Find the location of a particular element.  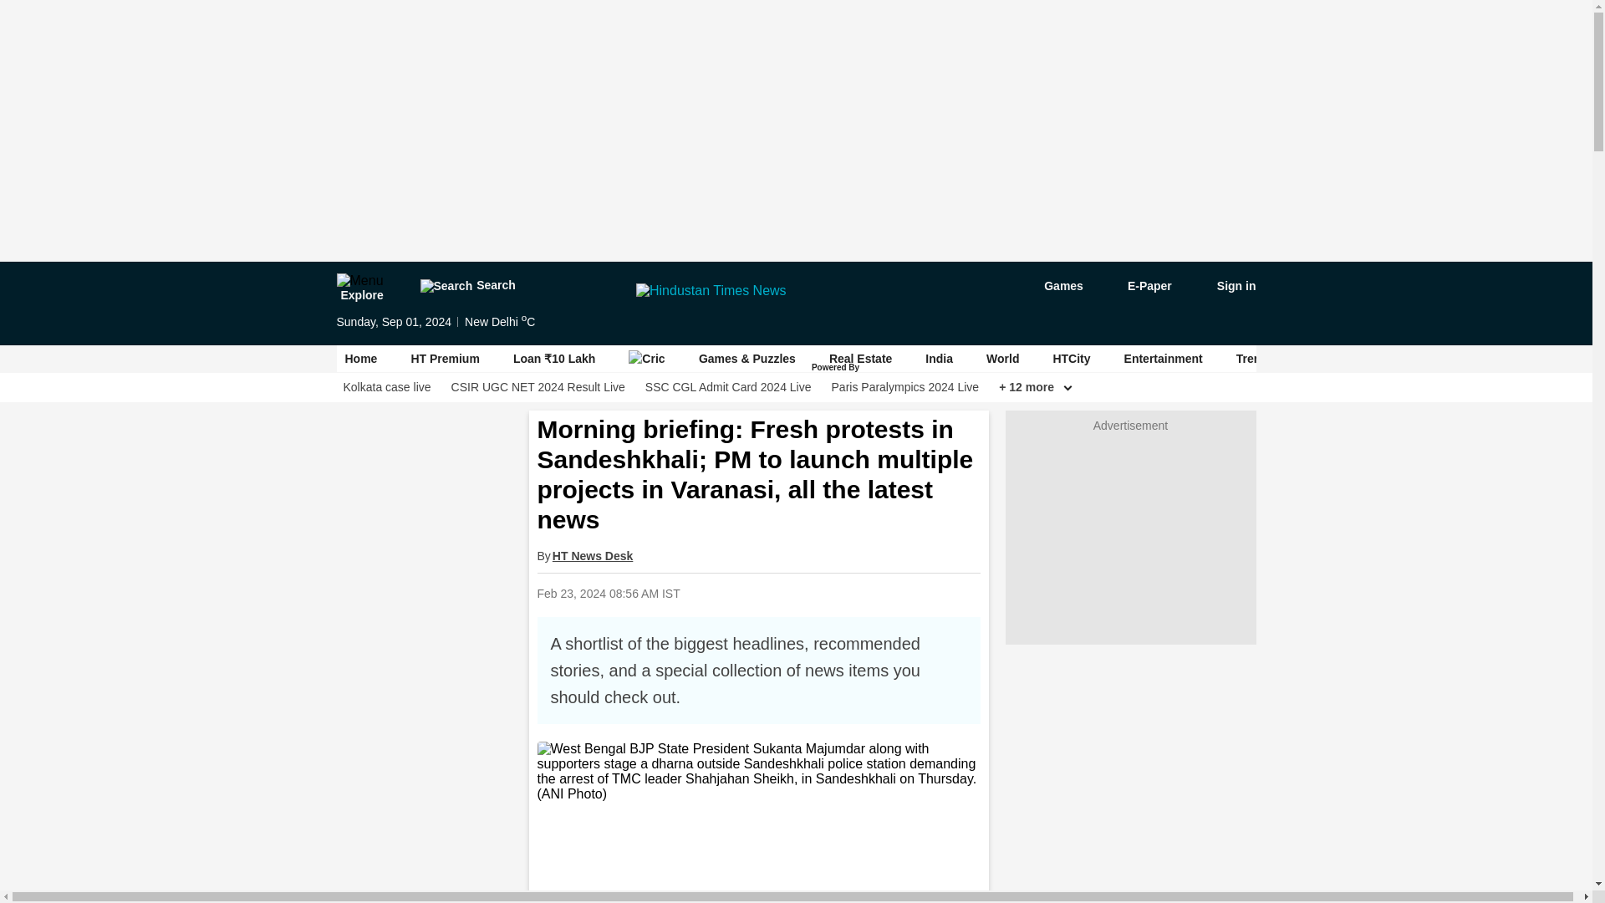

Astrology is located at coordinates (1346, 359).